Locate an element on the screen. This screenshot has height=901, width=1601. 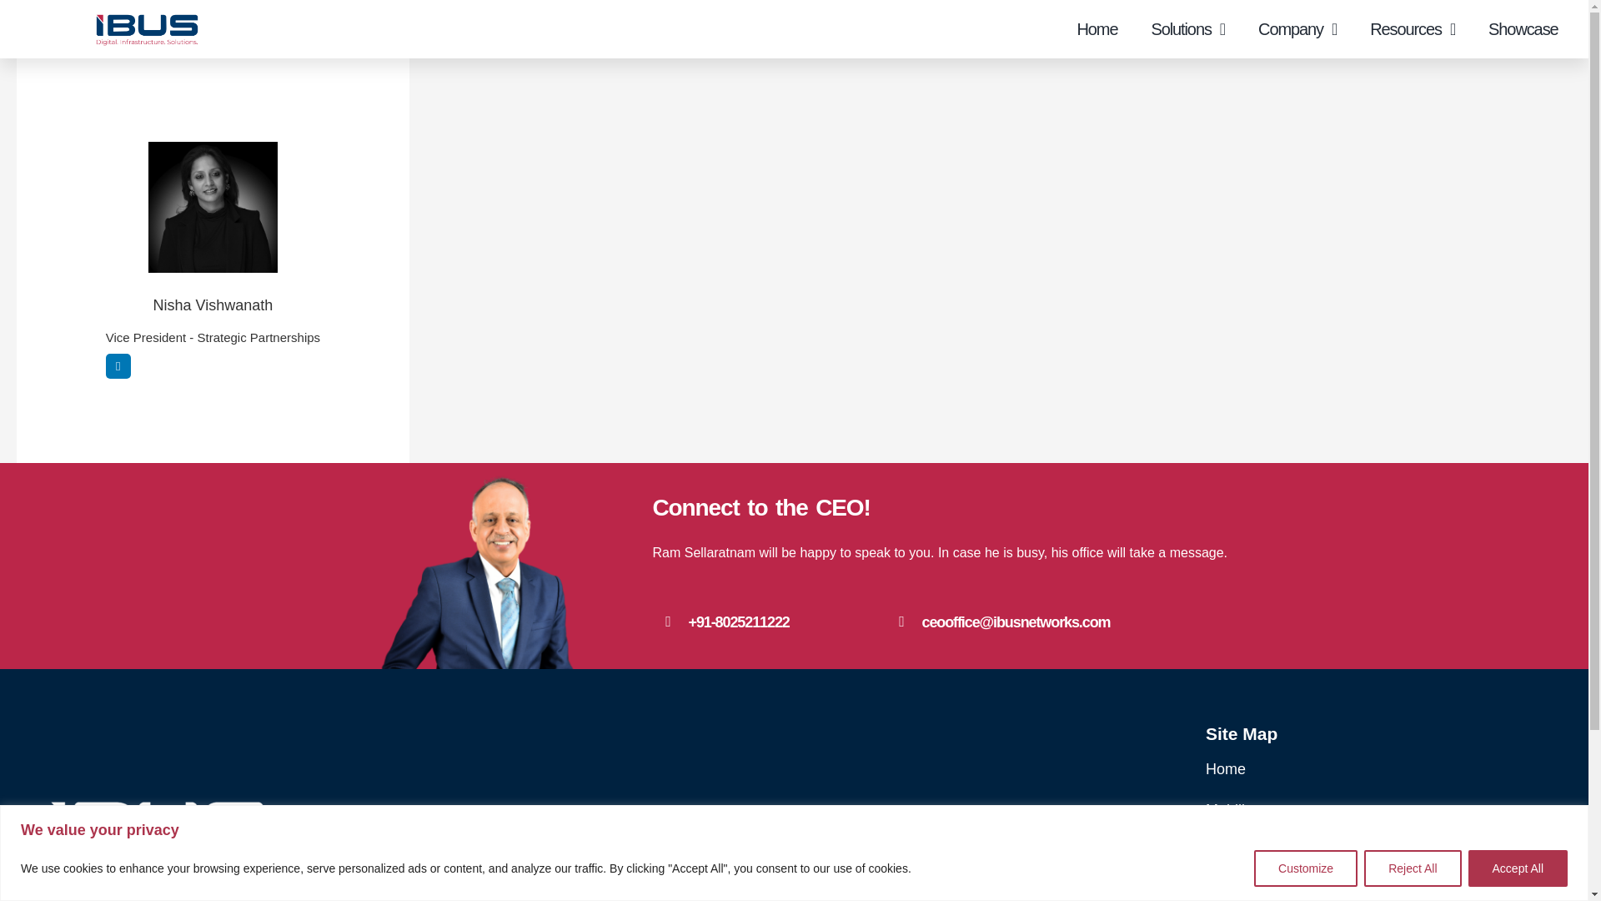
Company is located at coordinates (1297, 28).